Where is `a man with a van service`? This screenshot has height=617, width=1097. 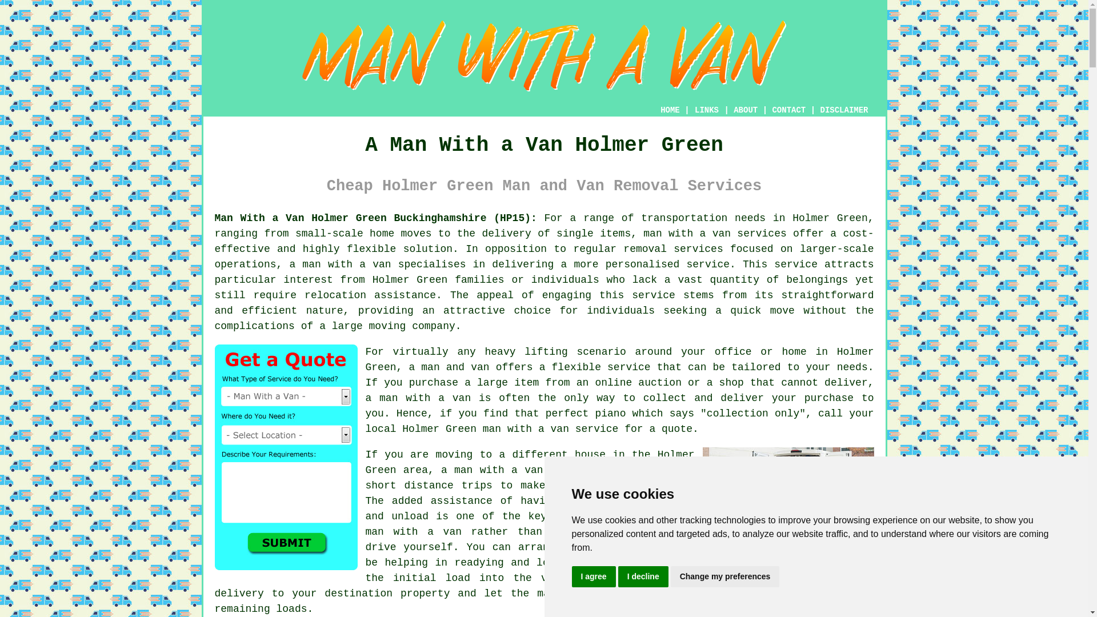 a man with a van service is located at coordinates (517, 470).